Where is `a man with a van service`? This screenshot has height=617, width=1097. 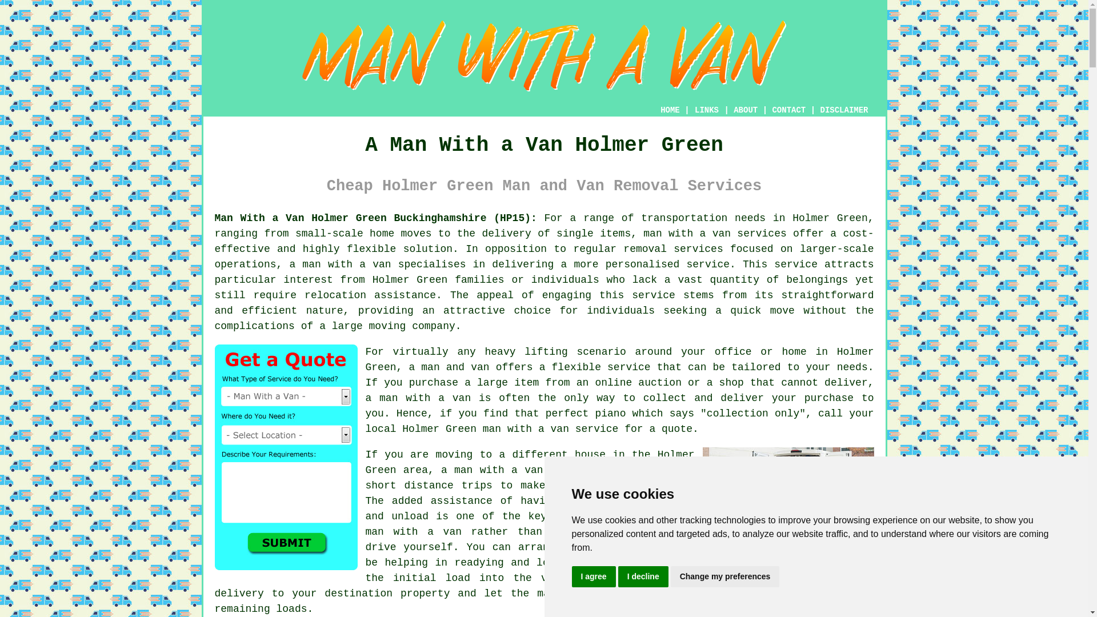 a man with a van service is located at coordinates (517, 470).